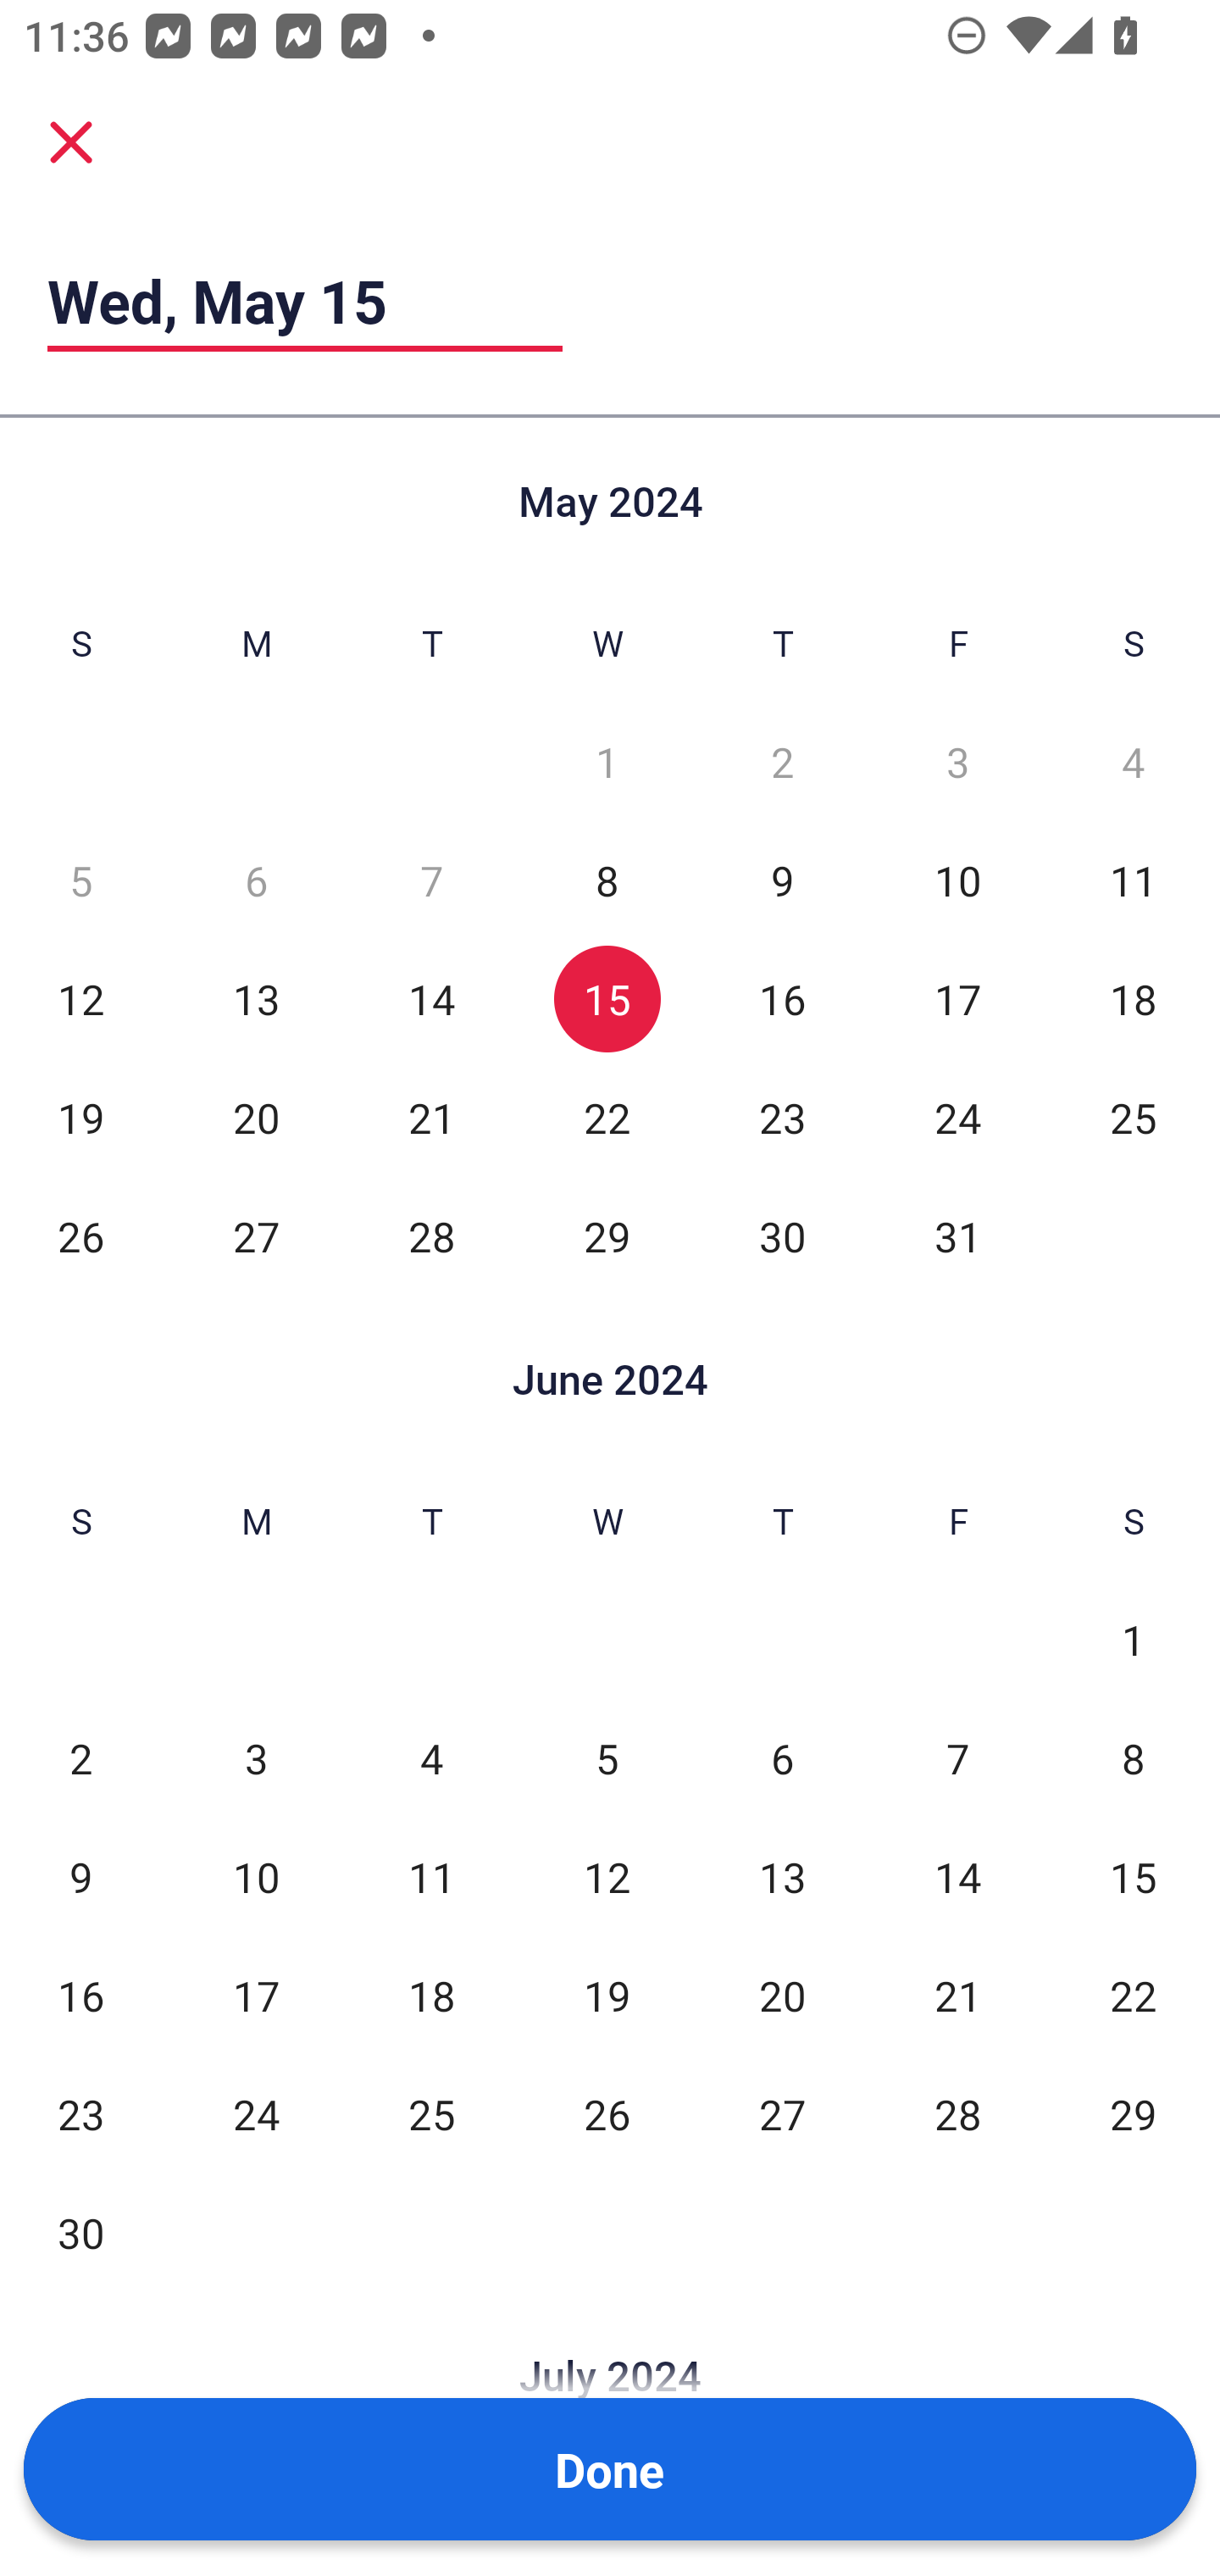 Image resolution: width=1220 pixels, height=2576 pixels. I want to click on 9 Thu, May 9, Not Selected, so click(782, 880).